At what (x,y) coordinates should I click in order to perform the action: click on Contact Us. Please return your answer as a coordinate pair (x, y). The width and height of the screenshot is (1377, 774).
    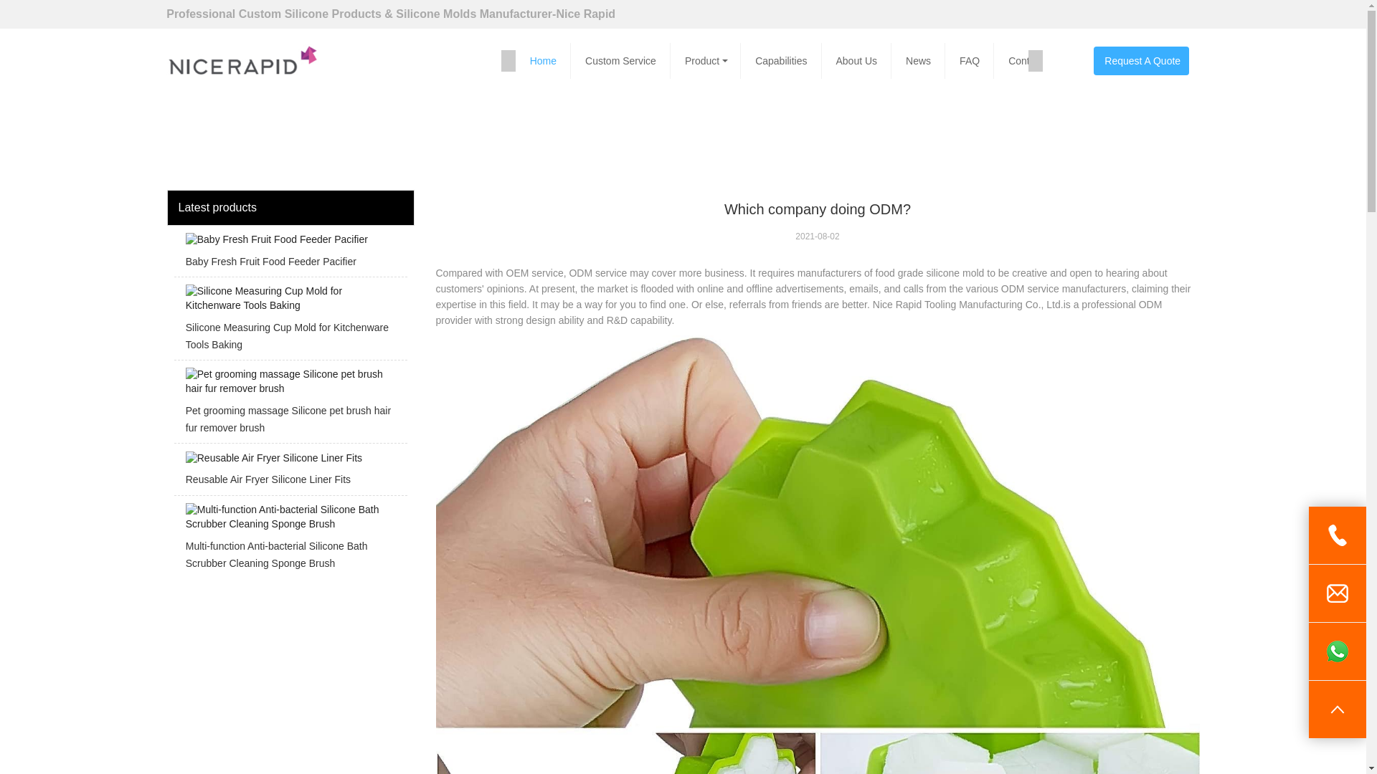
    Looking at the image, I should click on (1033, 60).